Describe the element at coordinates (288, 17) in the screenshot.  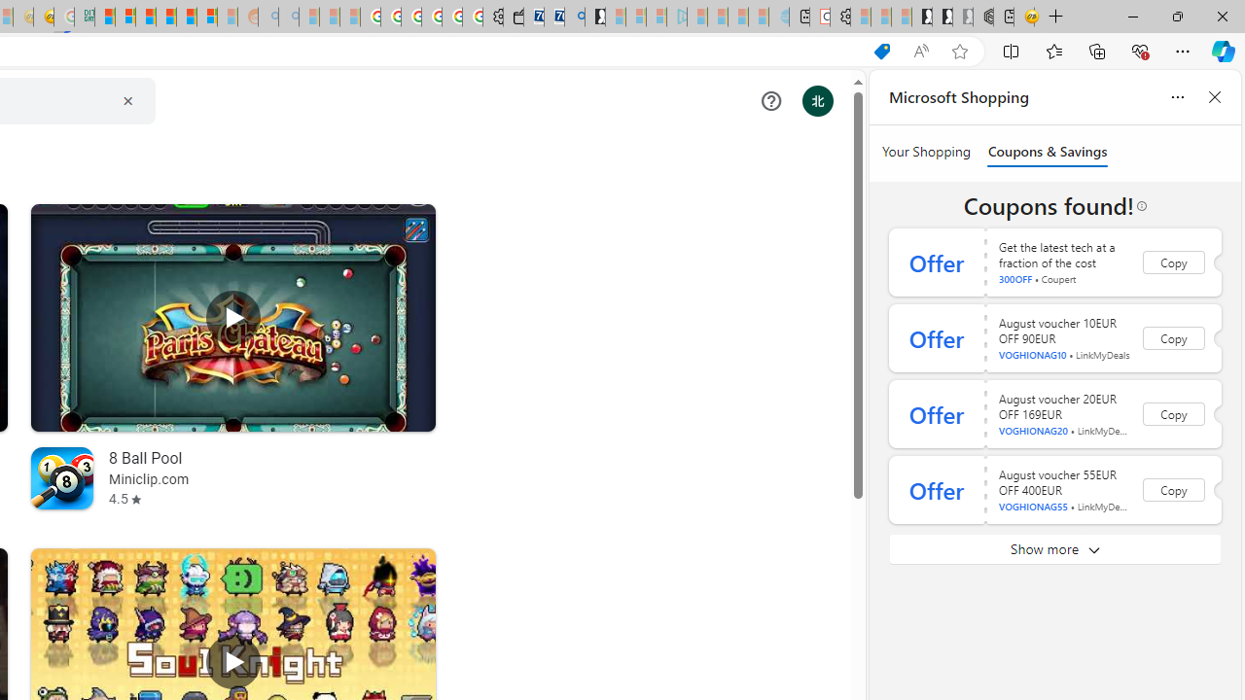
I see `Utah sues federal government - Search - Sleeping` at that location.